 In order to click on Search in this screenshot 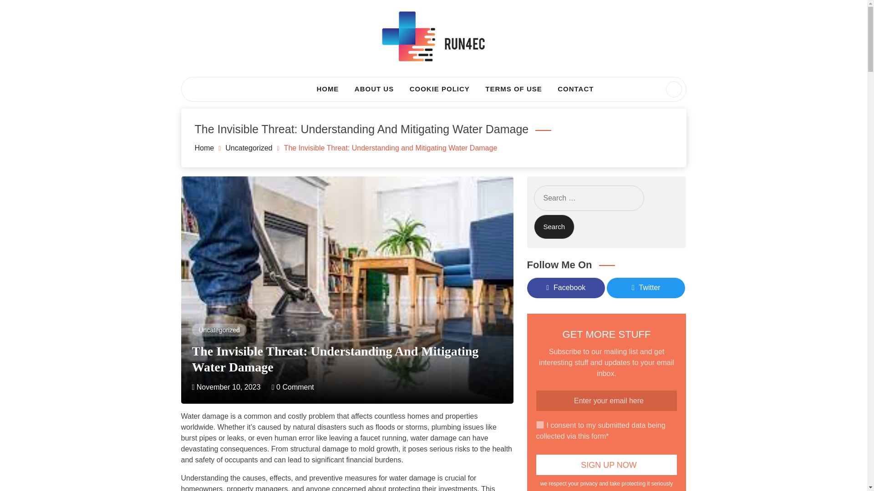, I will do `click(554, 227)`.